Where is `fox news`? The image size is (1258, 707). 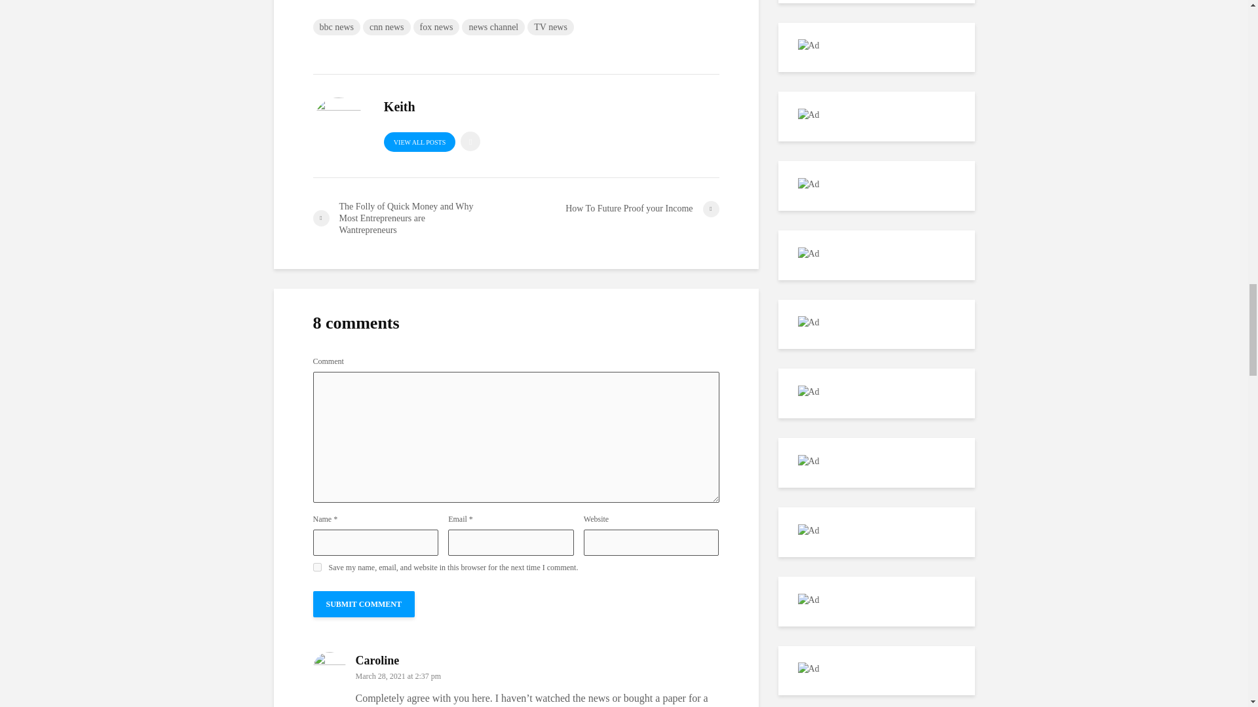
fox news is located at coordinates (435, 27).